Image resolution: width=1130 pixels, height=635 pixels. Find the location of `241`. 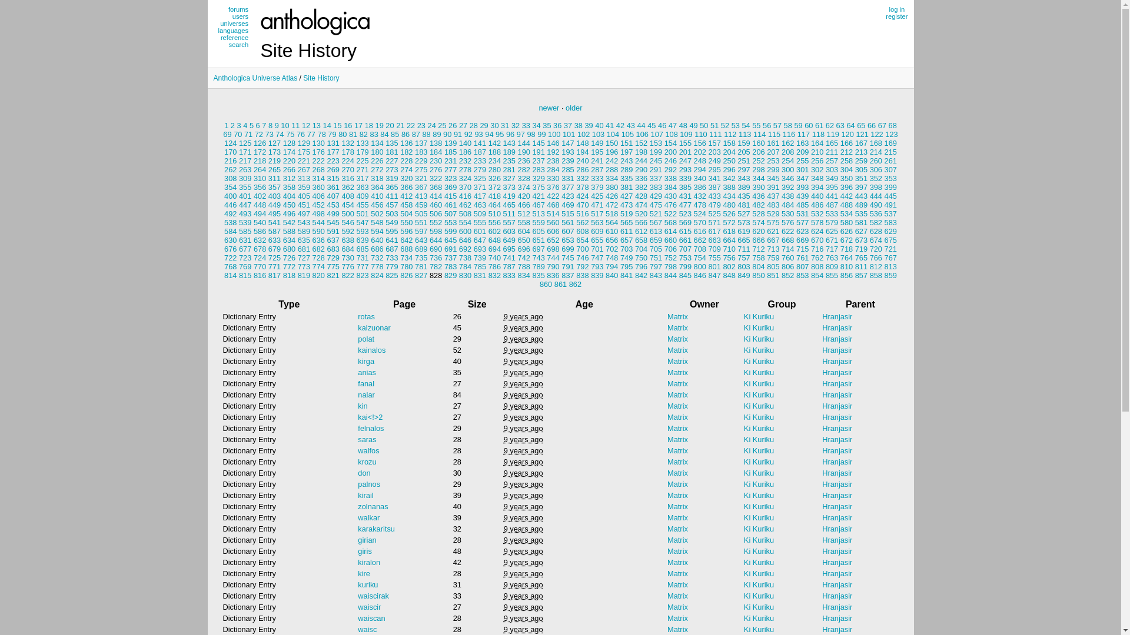

241 is located at coordinates (597, 161).